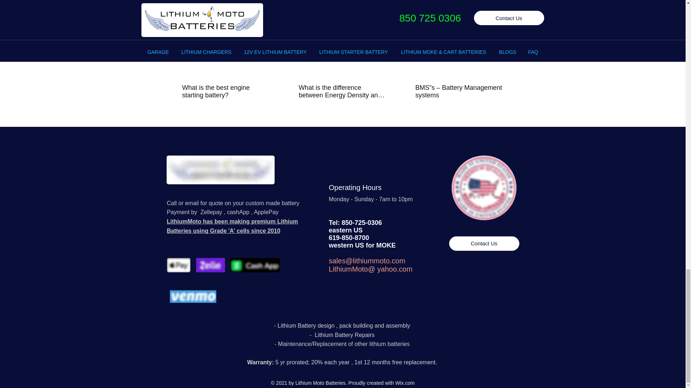  Describe the element at coordinates (484, 188) in the screenshot. I see `Replace car battery with lithium ` at that location.